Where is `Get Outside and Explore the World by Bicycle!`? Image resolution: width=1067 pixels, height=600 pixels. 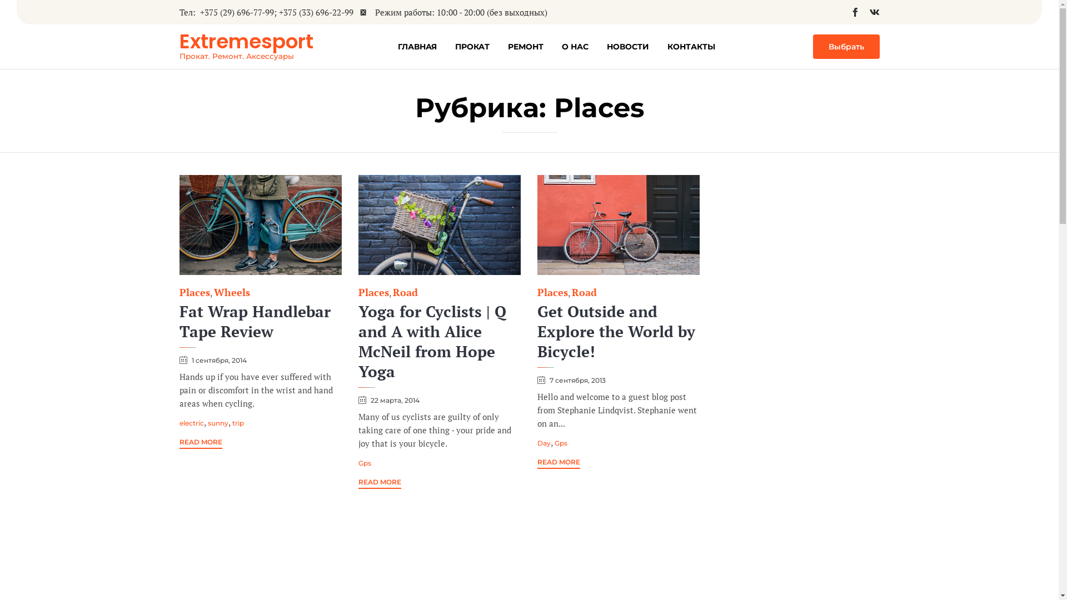
Get Outside and Explore the World by Bicycle! is located at coordinates (616, 331).